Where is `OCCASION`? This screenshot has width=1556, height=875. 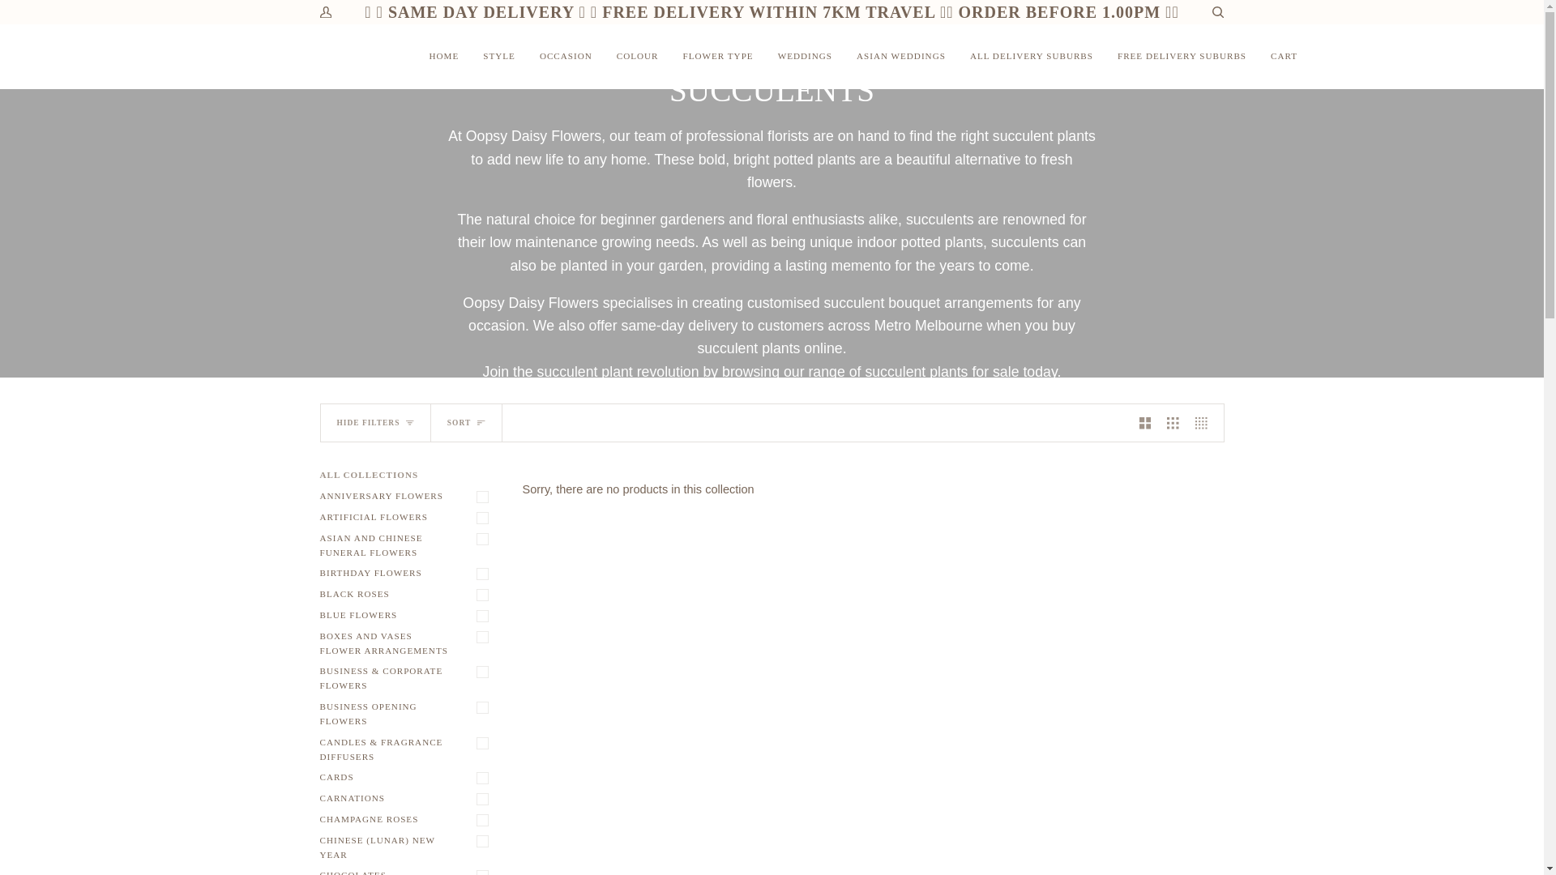 OCCASION is located at coordinates (566, 57).